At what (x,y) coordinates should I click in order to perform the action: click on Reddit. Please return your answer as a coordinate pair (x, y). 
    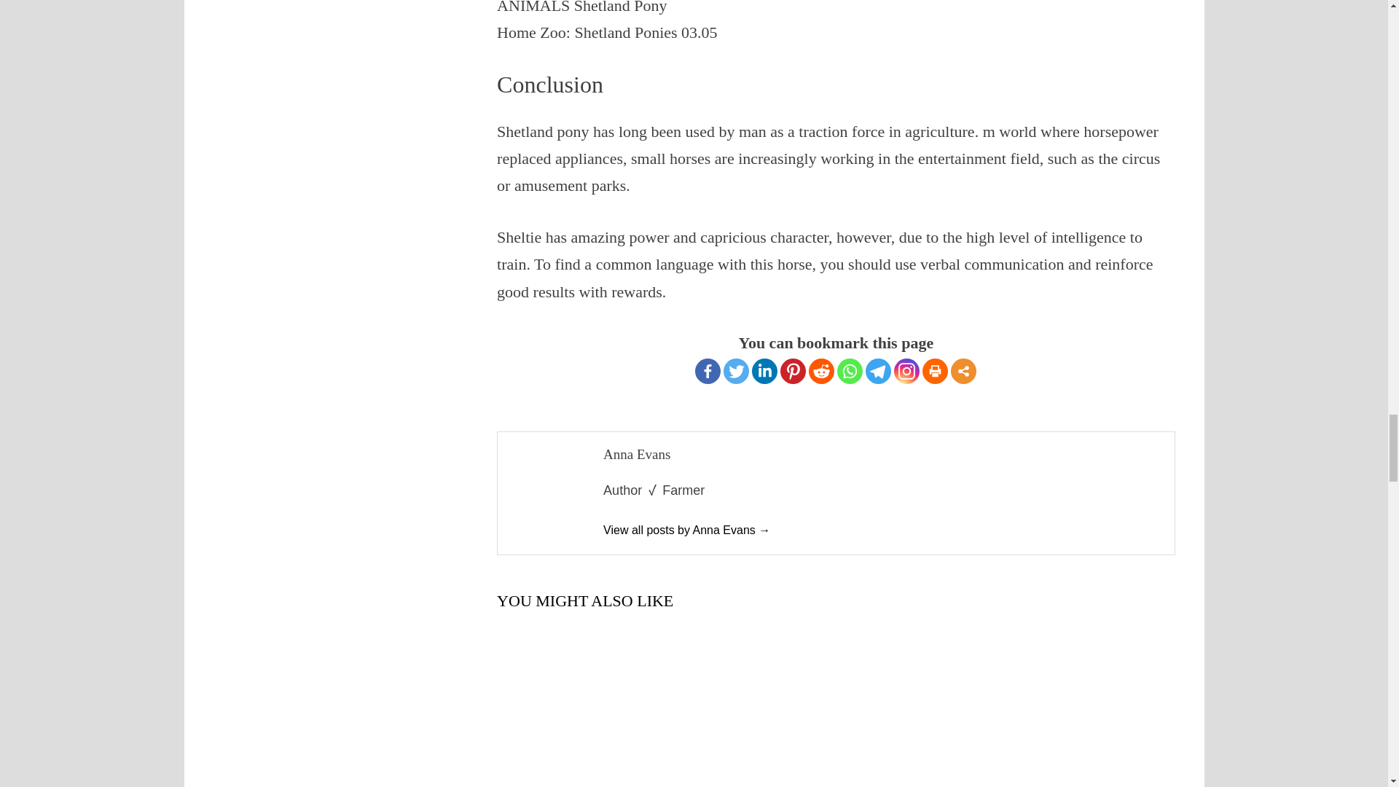
    Looking at the image, I should click on (820, 372).